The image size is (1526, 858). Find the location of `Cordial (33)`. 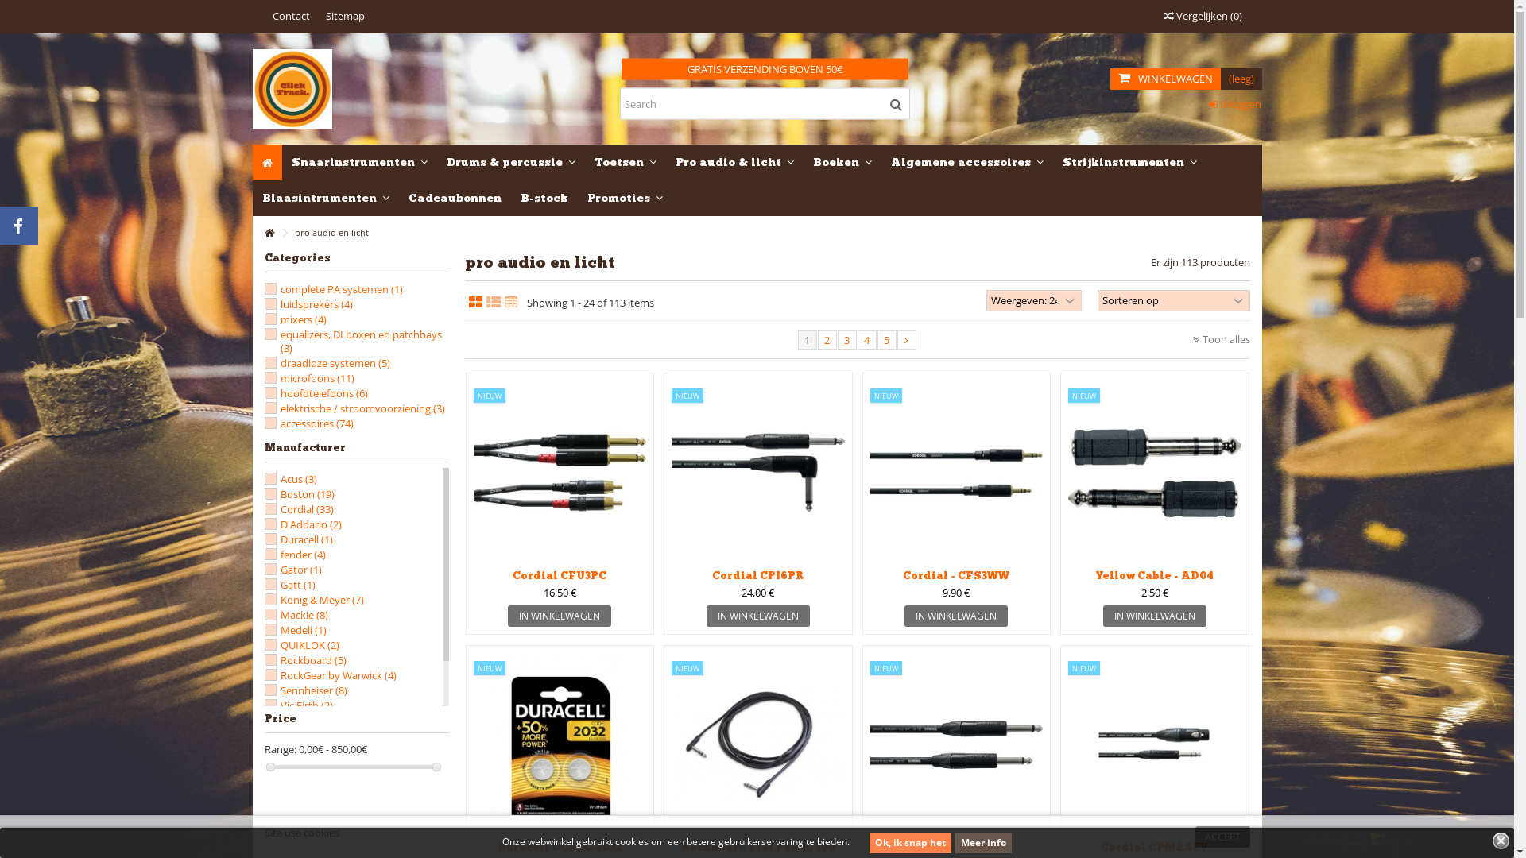

Cordial (33) is located at coordinates (307, 509).